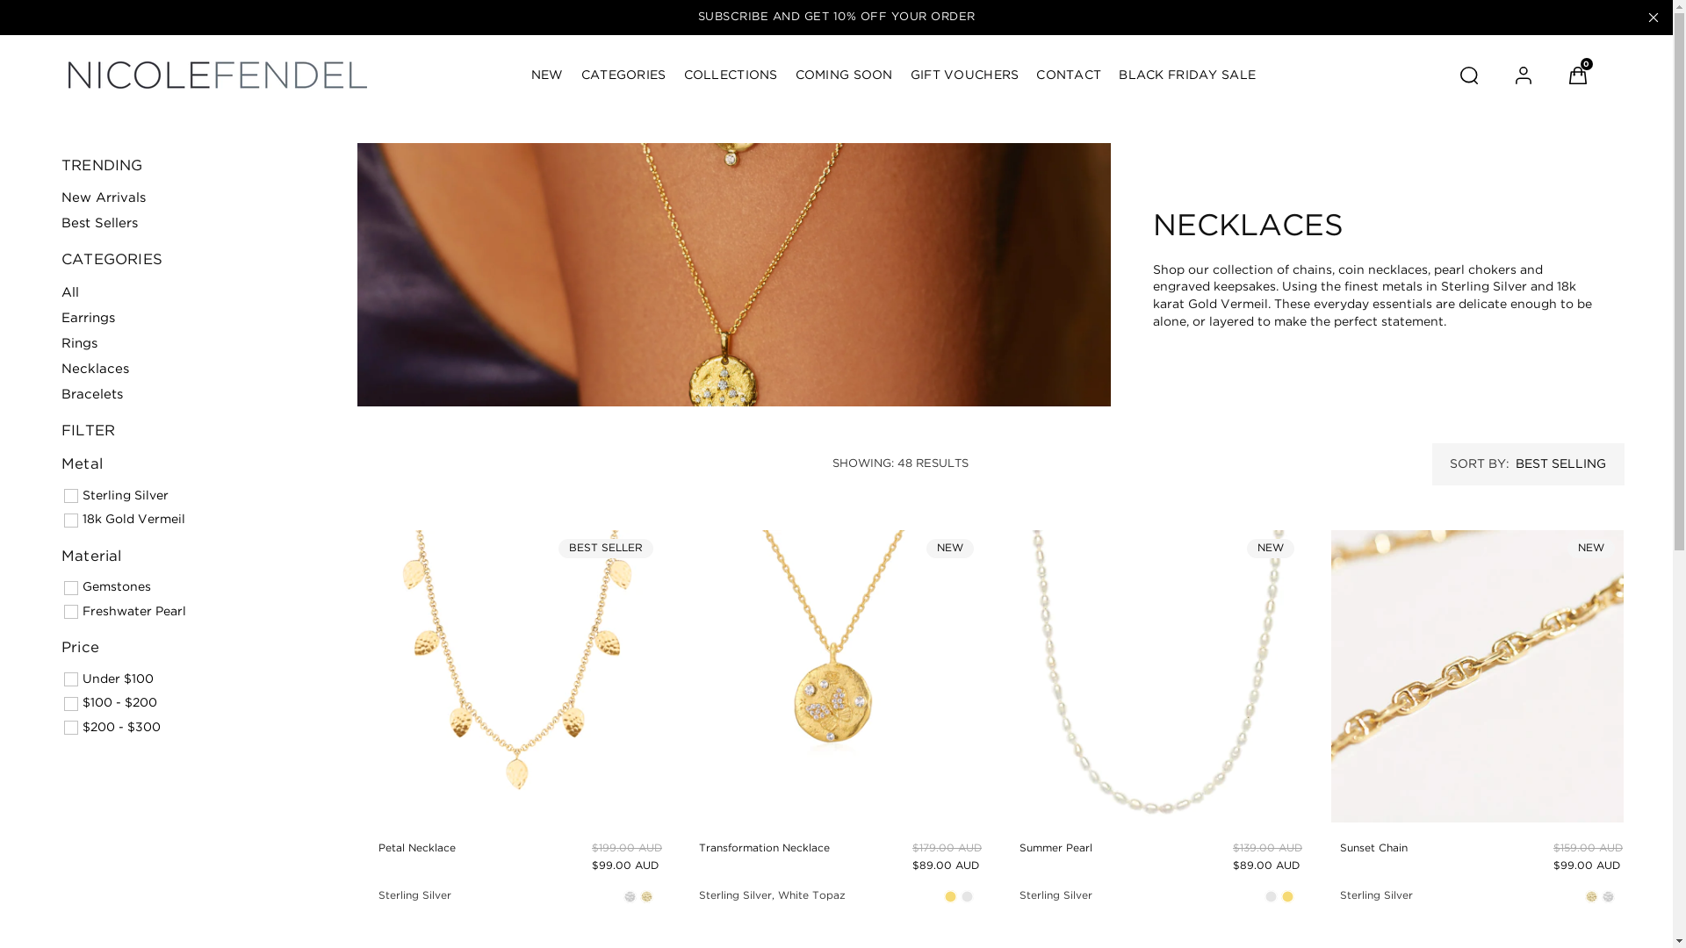 The width and height of the screenshot is (1686, 948). I want to click on GIFT VOUCHERS, so click(965, 75).